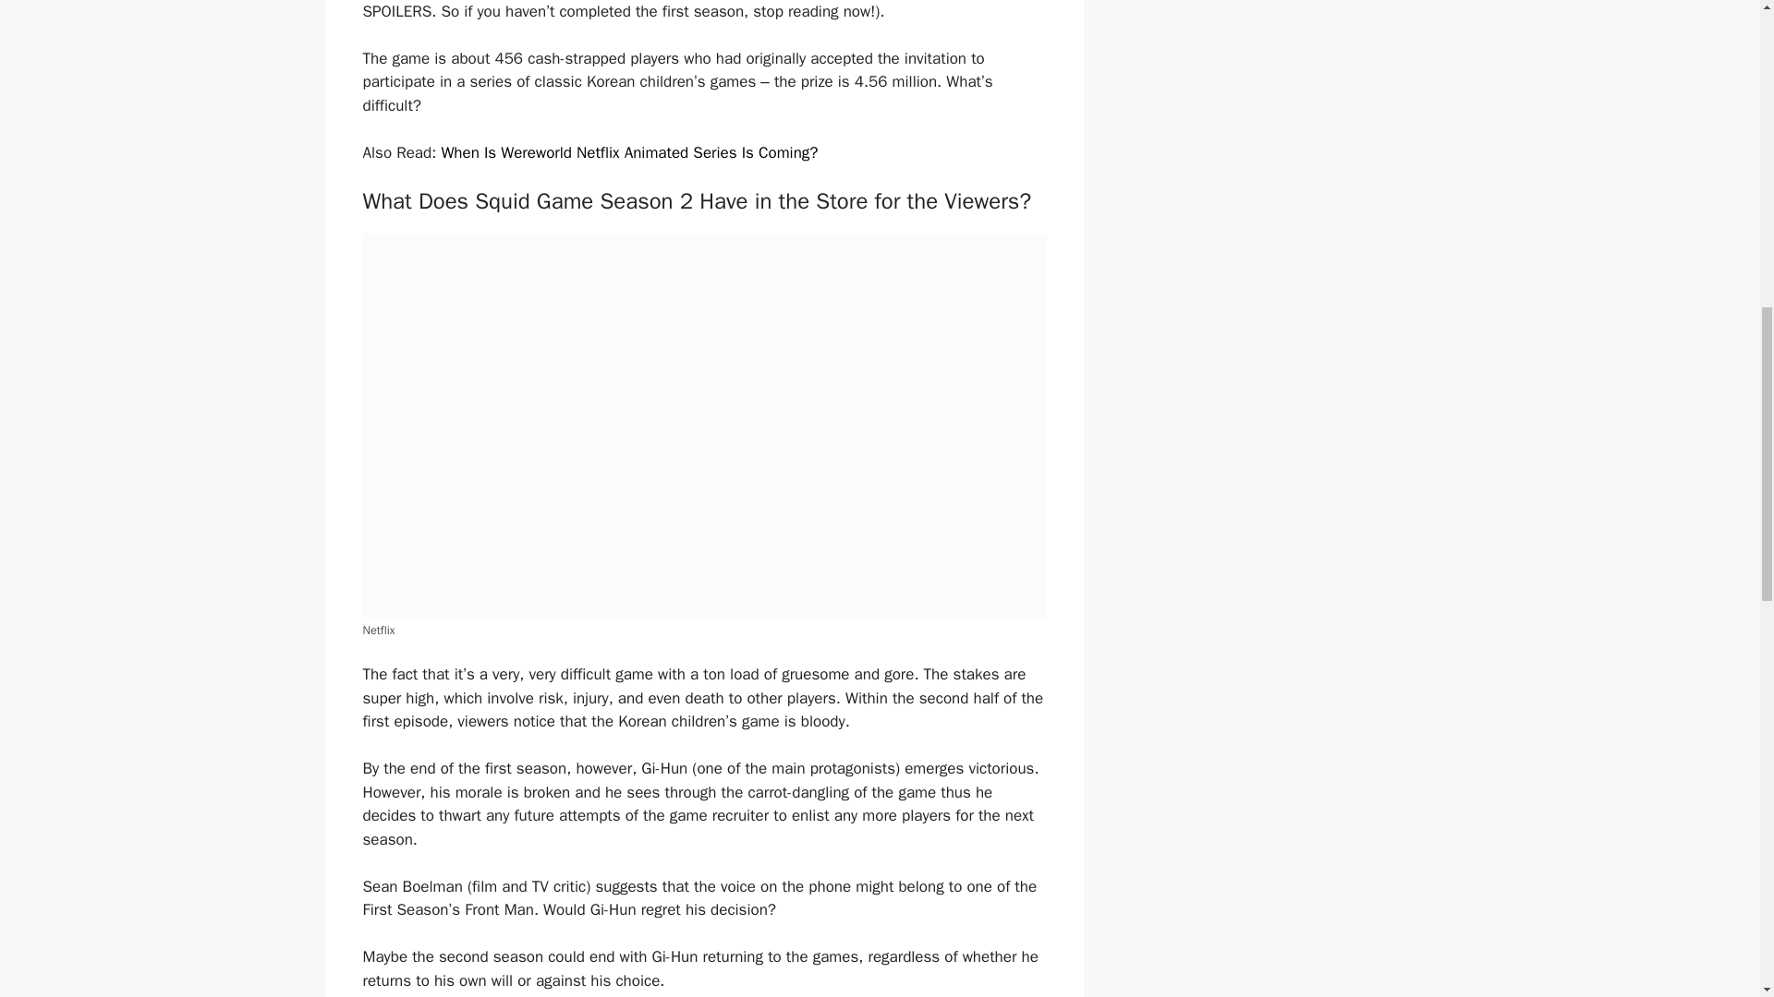 Image resolution: width=1774 pixels, height=997 pixels. I want to click on When Is Wereworld Netflix Animated Series Is Coming?, so click(628, 153).